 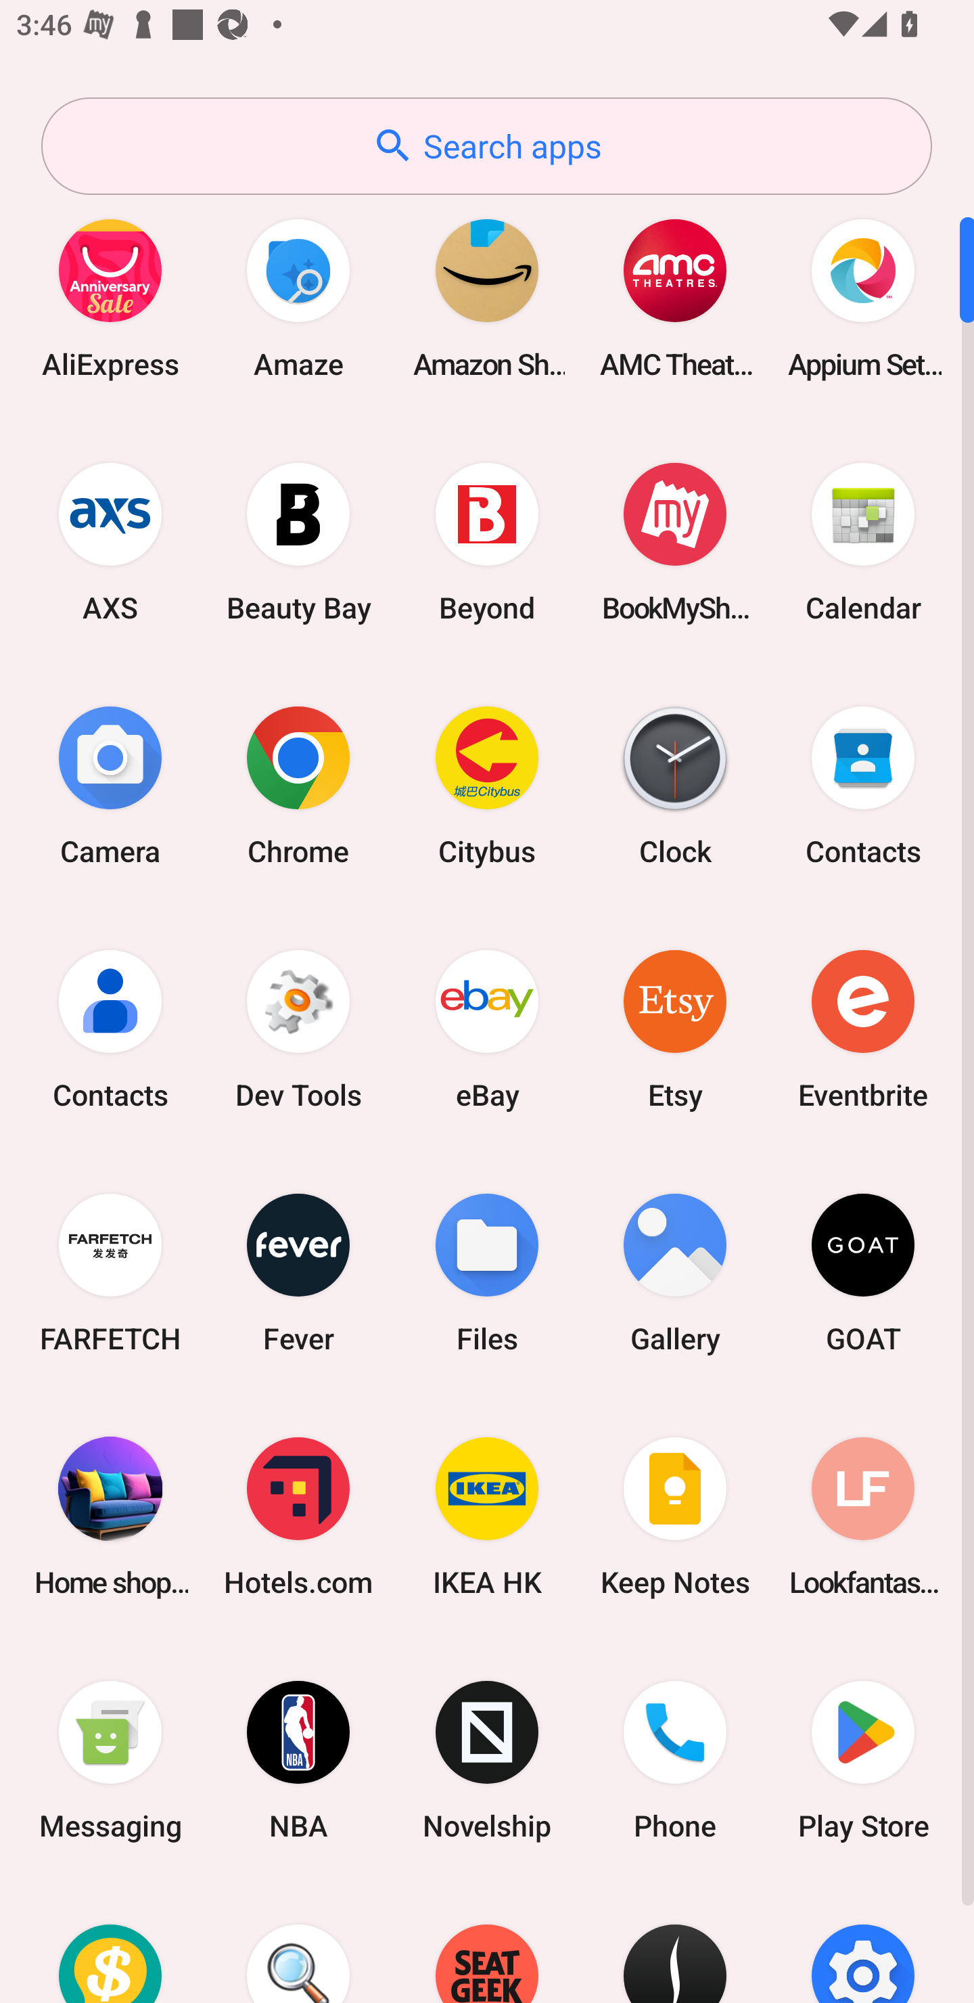 I want to click on Camera, so click(x=110, y=785).